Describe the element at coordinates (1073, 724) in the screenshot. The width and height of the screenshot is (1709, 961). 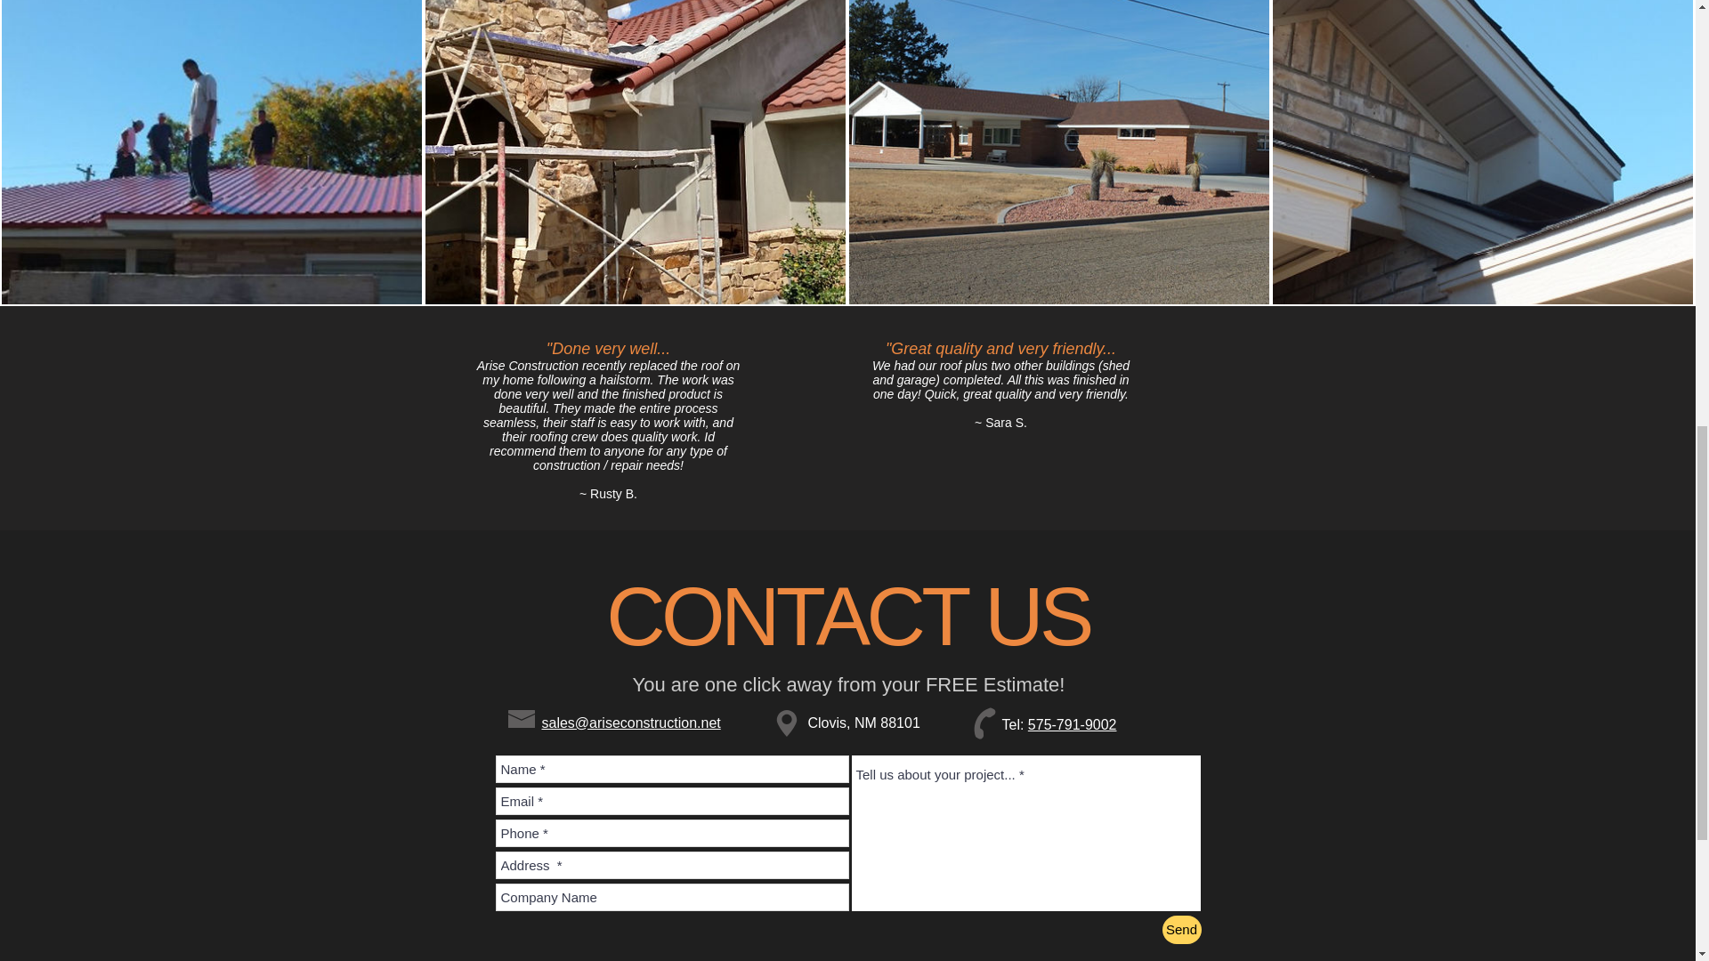
I see `575-791-9002` at that location.